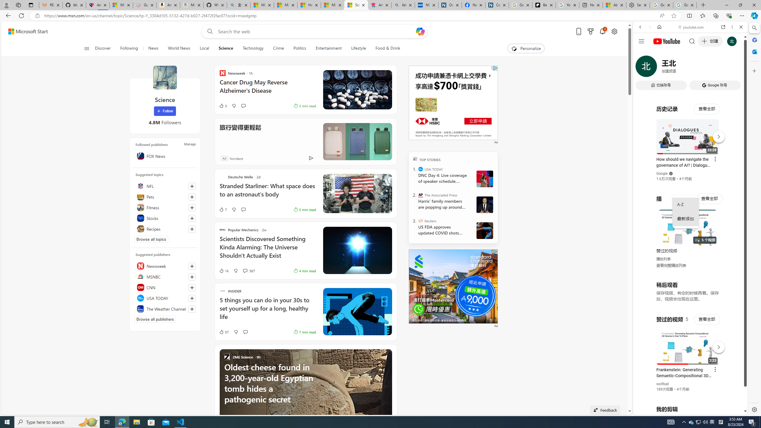 The width and height of the screenshot is (761, 428). Describe the element at coordinates (388, 48) in the screenshot. I see `Food & Drink` at that location.